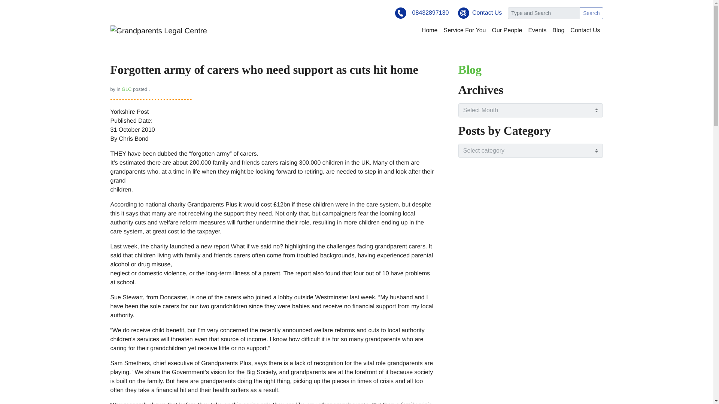 The height and width of the screenshot is (404, 719). What do you see at coordinates (507, 30) in the screenshot?
I see `Our People` at bounding box center [507, 30].